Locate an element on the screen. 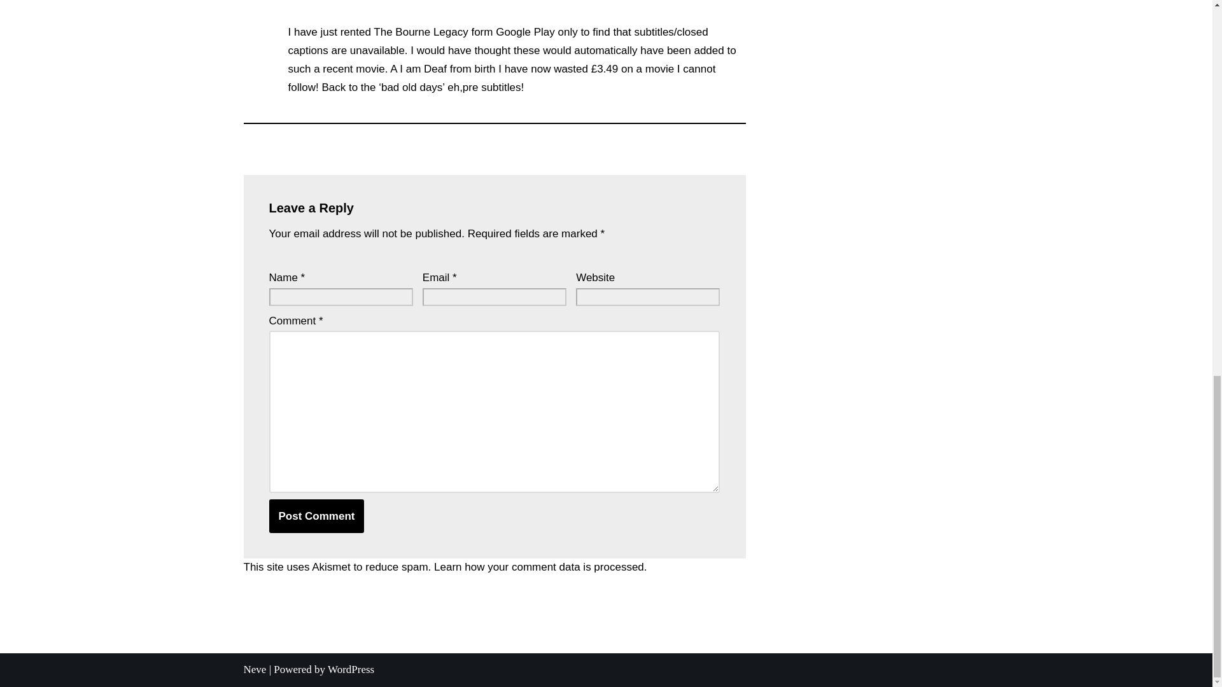 This screenshot has height=687, width=1222. Learn how your comment data is processed is located at coordinates (538, 567).